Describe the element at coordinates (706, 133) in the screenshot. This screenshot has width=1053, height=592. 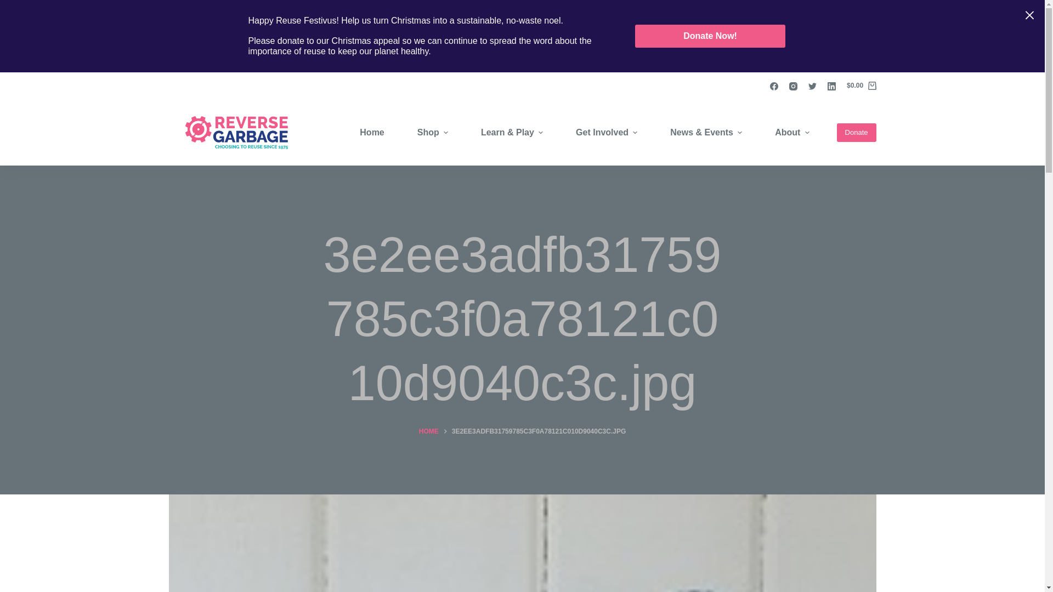
I see `News & Events` at that location.